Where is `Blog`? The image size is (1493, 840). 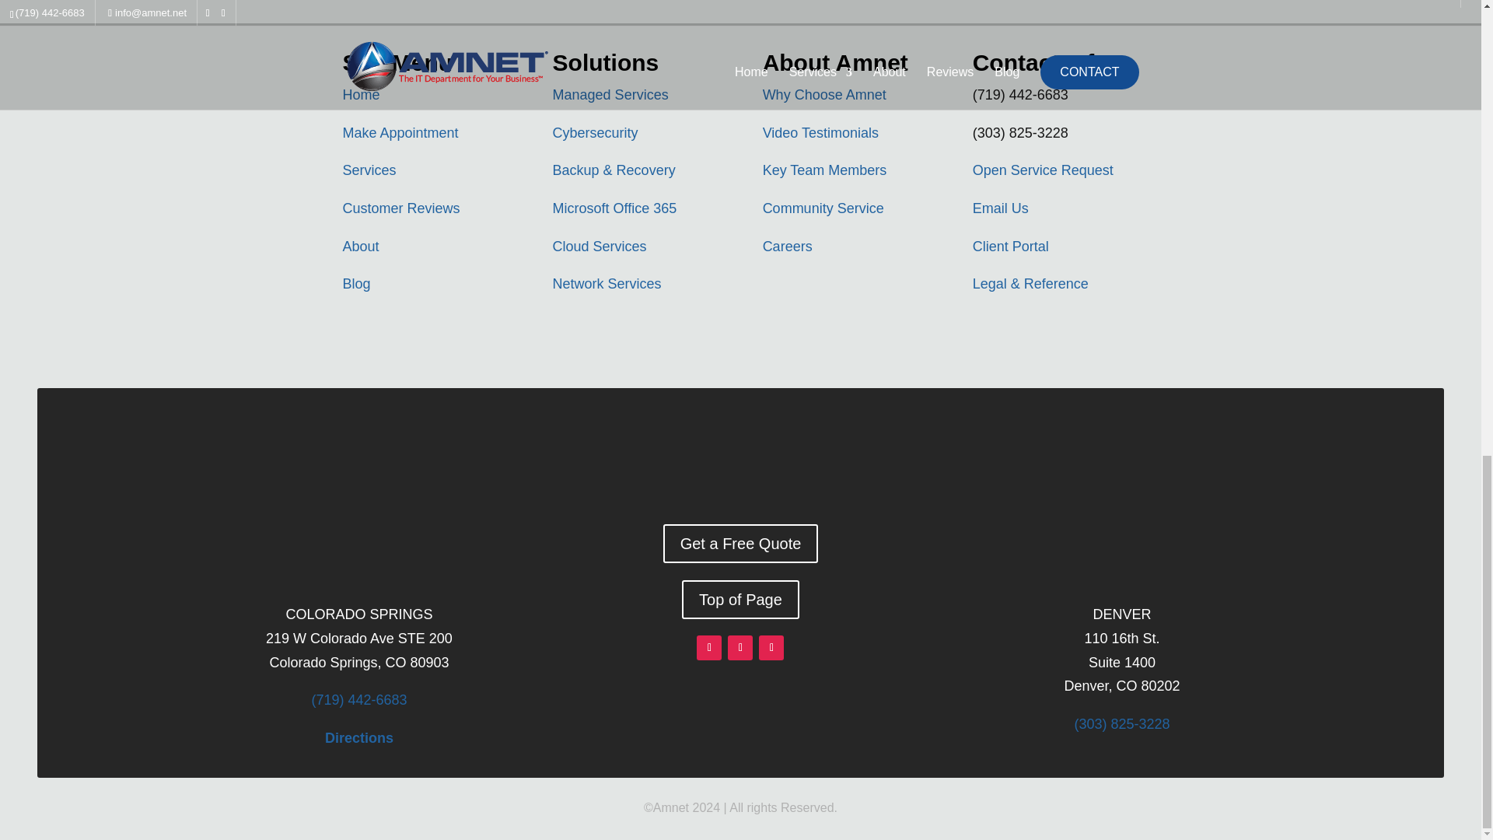 Blog is located at coordinates (356, 283).